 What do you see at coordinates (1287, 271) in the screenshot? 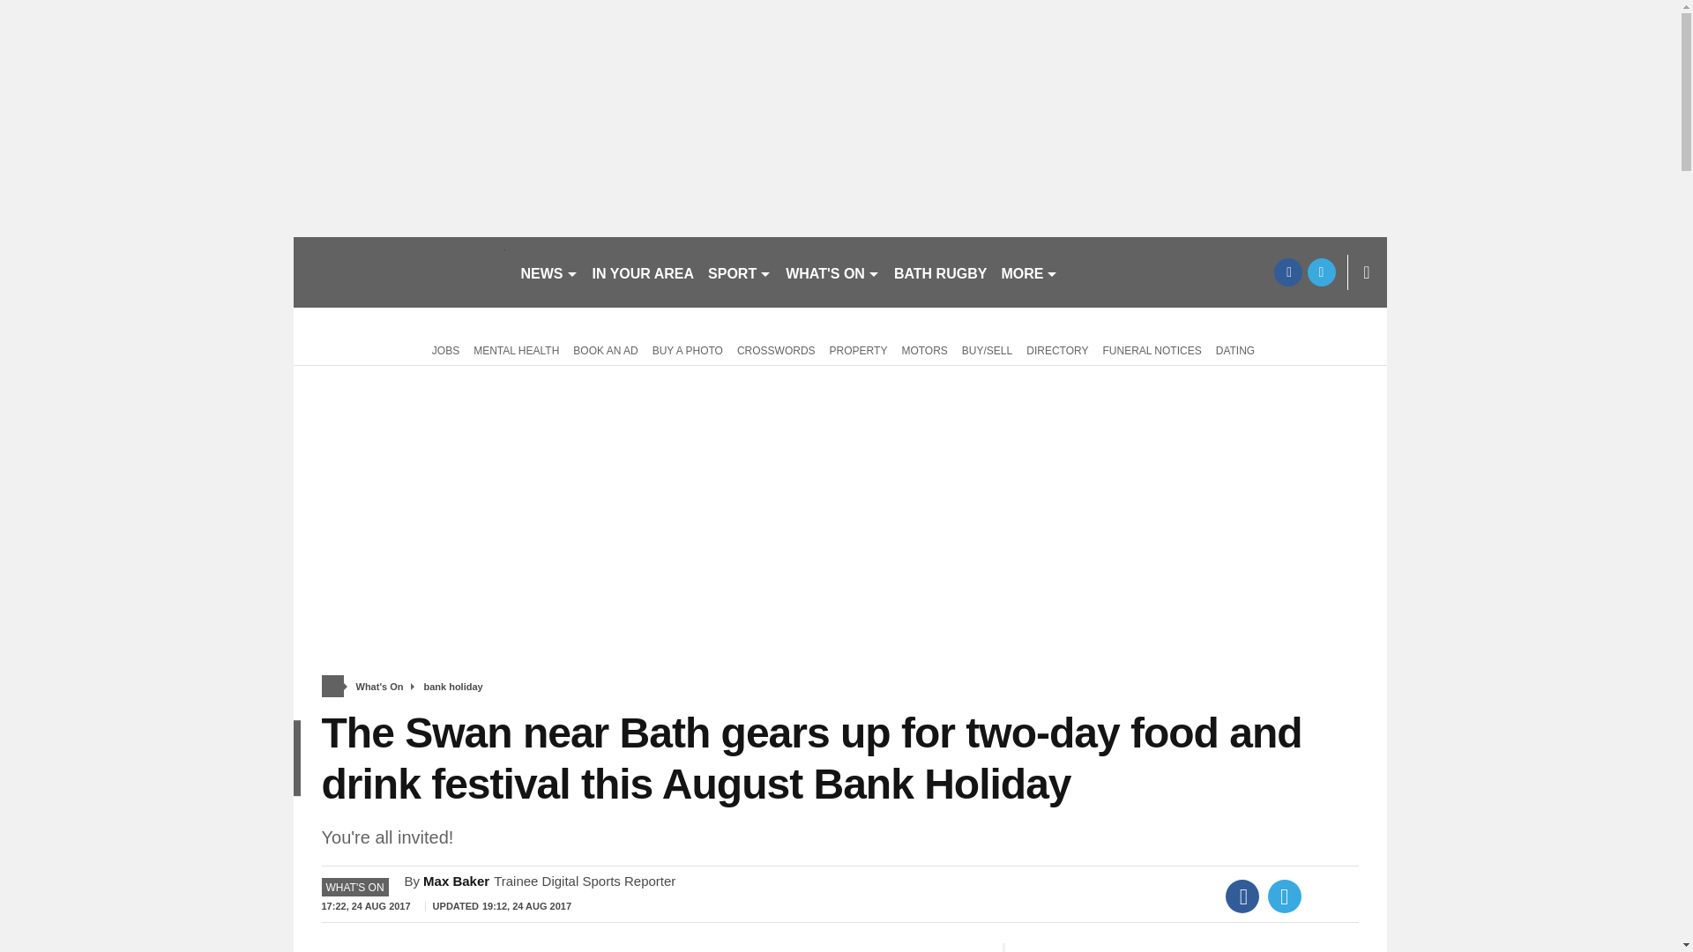
I see `facebook` at bounding box center [1287, 271].